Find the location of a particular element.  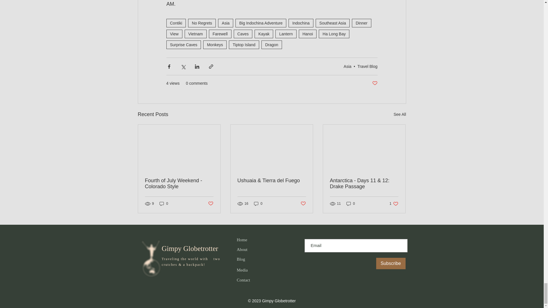

Ha Long Bay is located at coordinates (334, 34).